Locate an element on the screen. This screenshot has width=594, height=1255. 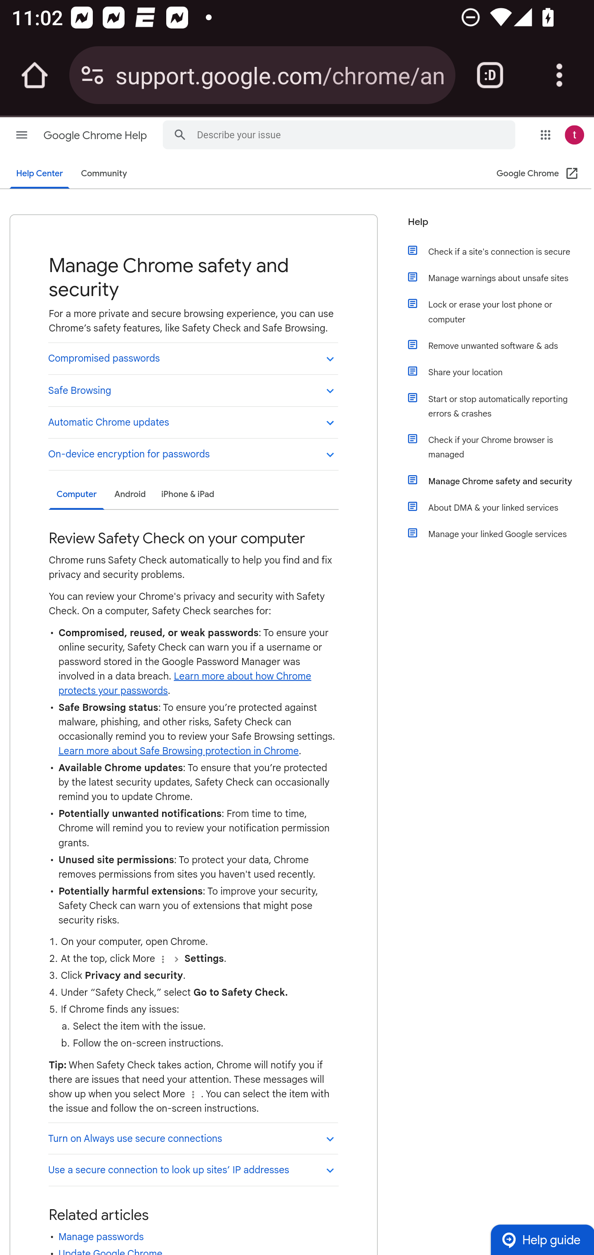
Help Help Help is located at coordinates (495, 226).